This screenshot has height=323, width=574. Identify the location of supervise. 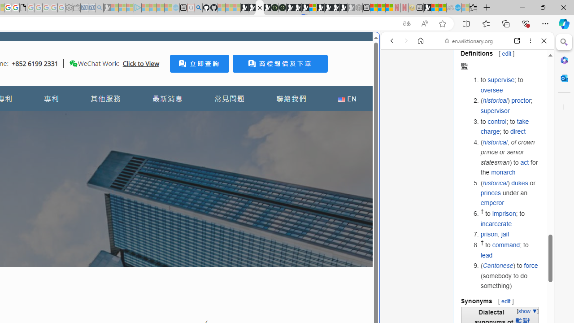
(501, 80).